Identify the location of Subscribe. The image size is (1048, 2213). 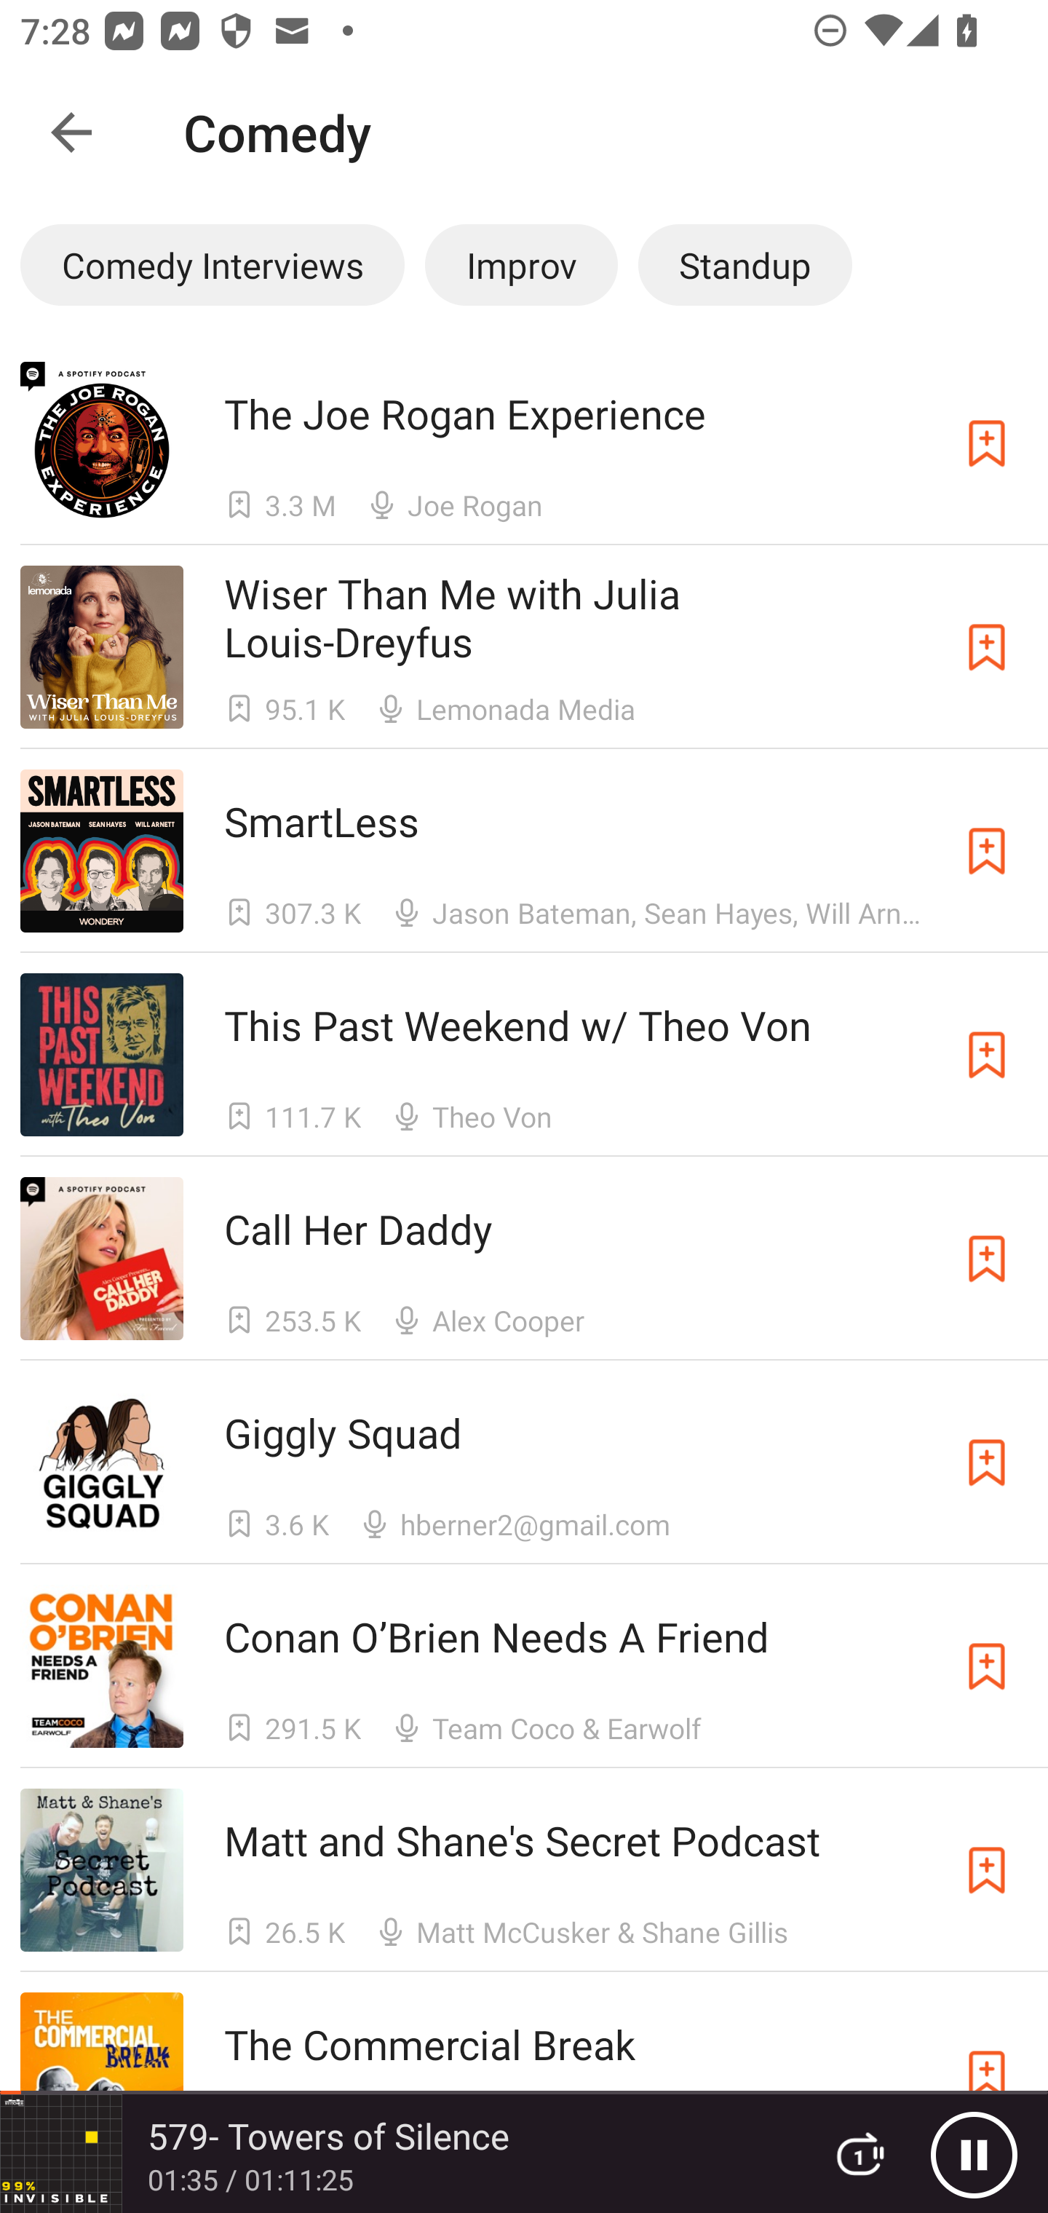
(987, 647).